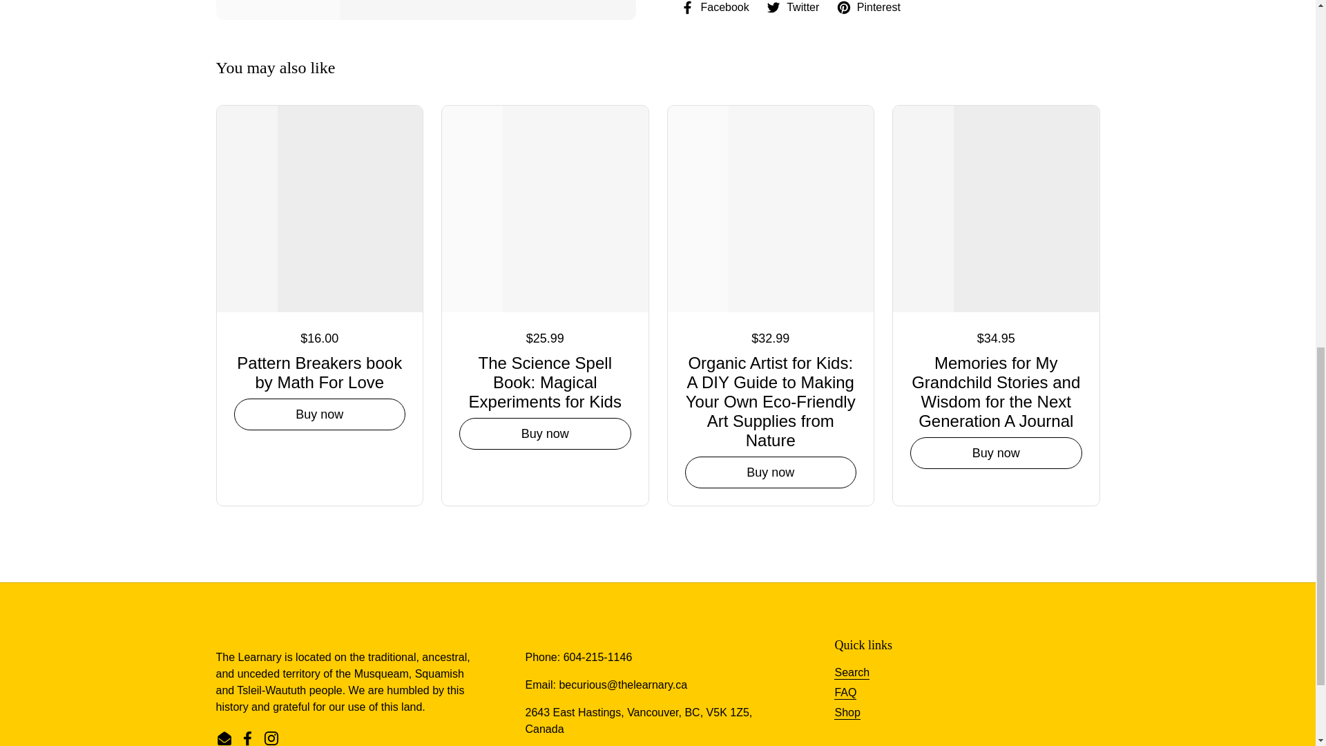 The image size is (1326, 746). I want to click on Pattern Breakers book by Math For Love, so click(319, 374).